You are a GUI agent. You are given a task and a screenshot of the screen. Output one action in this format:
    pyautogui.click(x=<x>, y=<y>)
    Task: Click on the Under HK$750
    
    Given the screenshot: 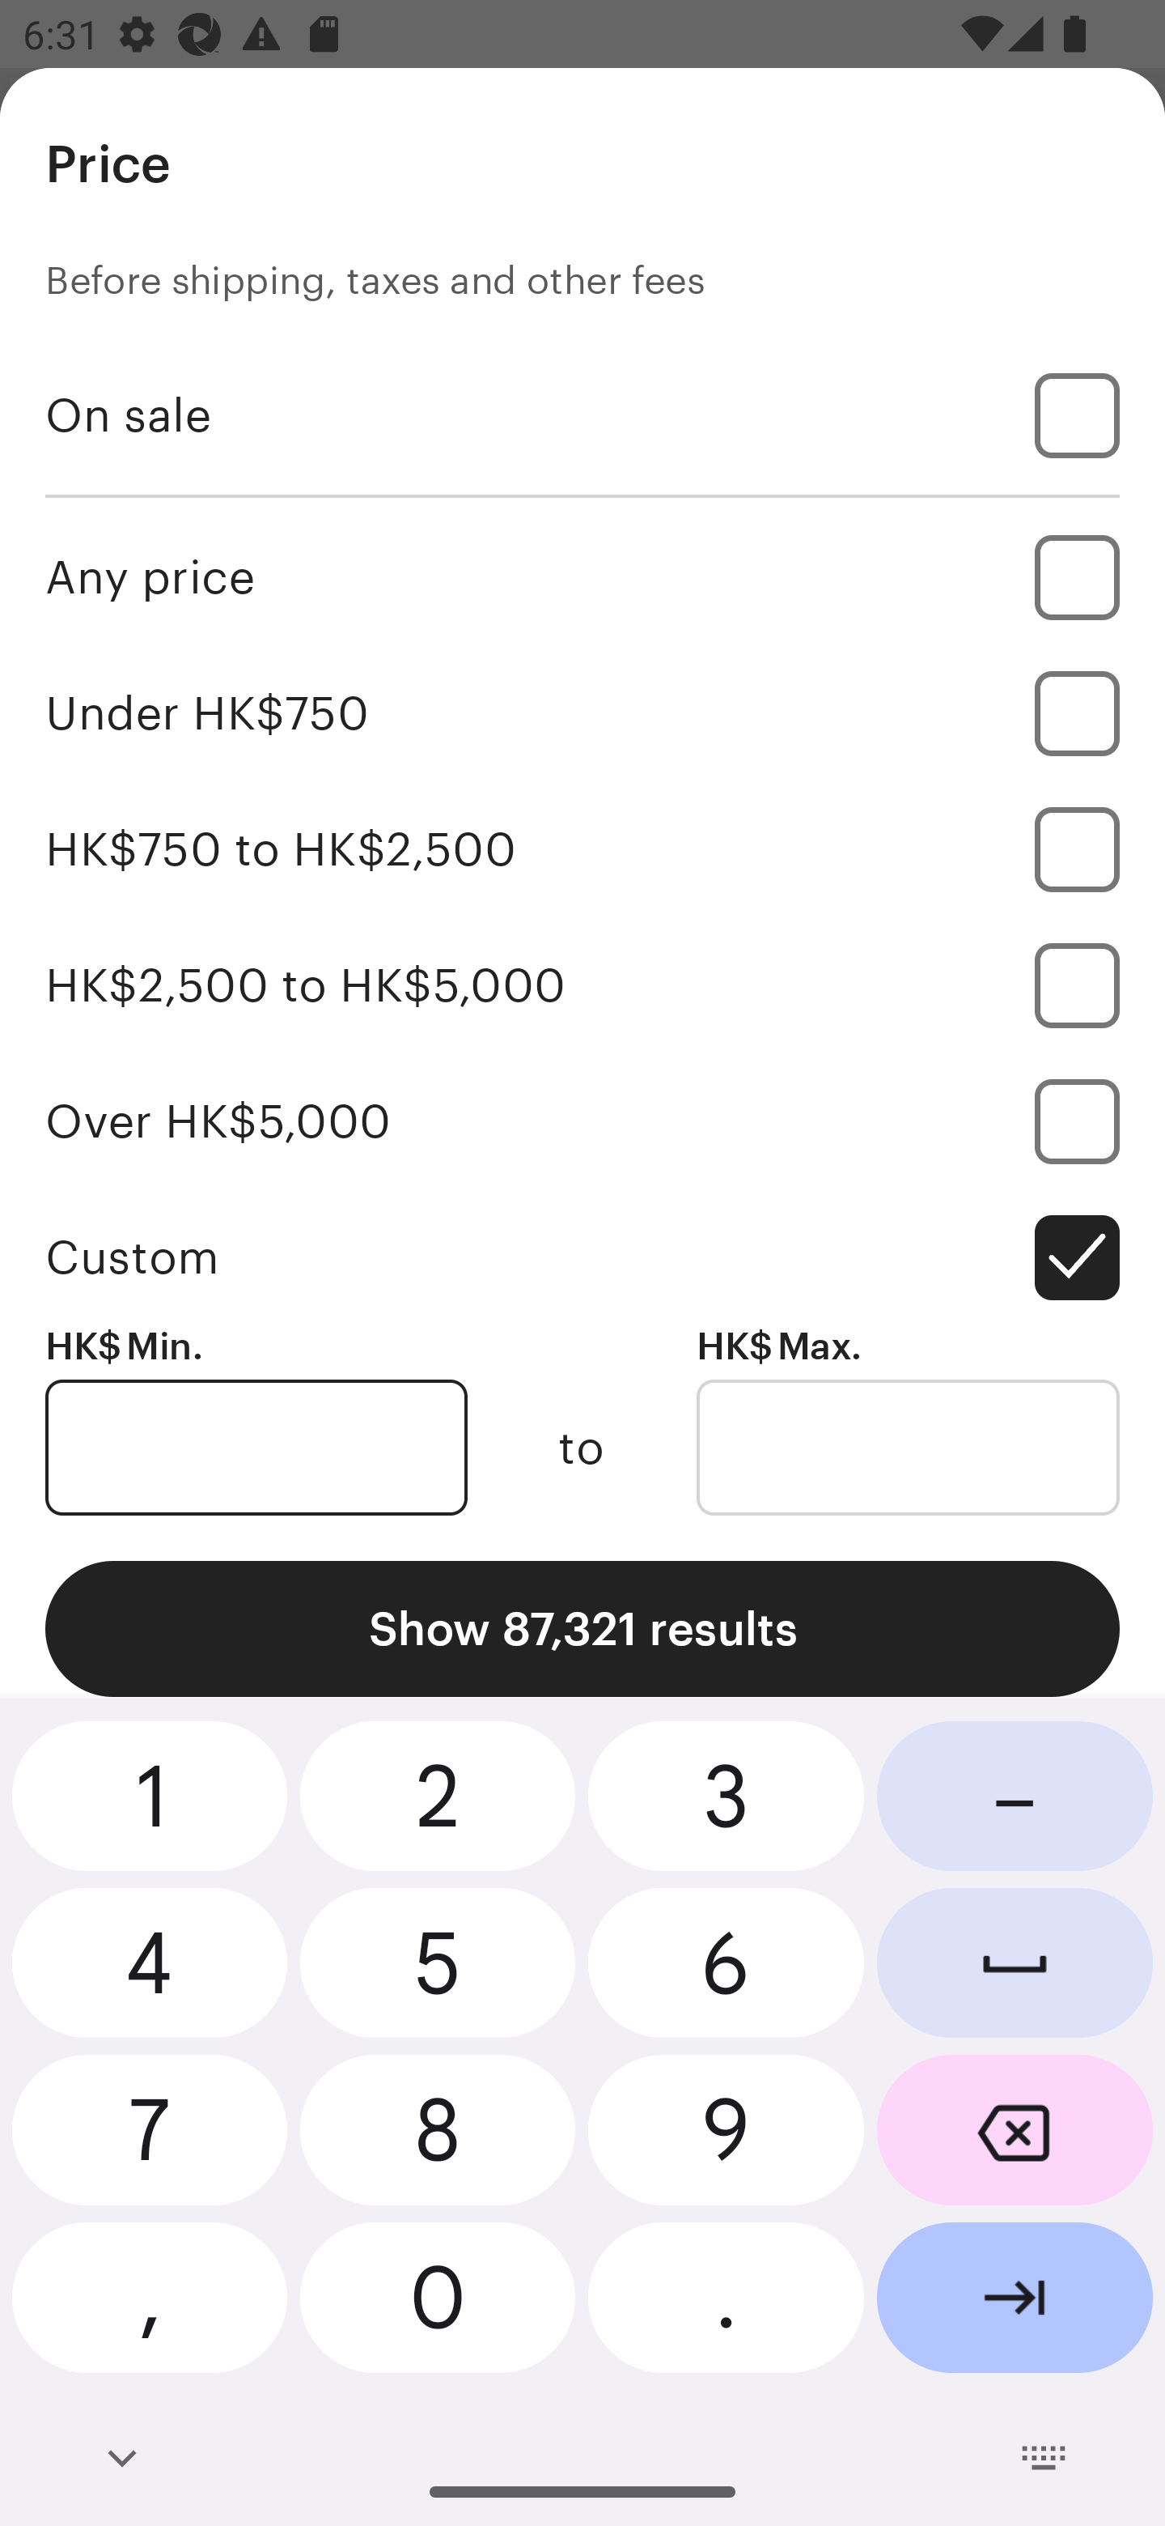 What is the action you would take?
    pyautogui.click(x=582, y=712)
    